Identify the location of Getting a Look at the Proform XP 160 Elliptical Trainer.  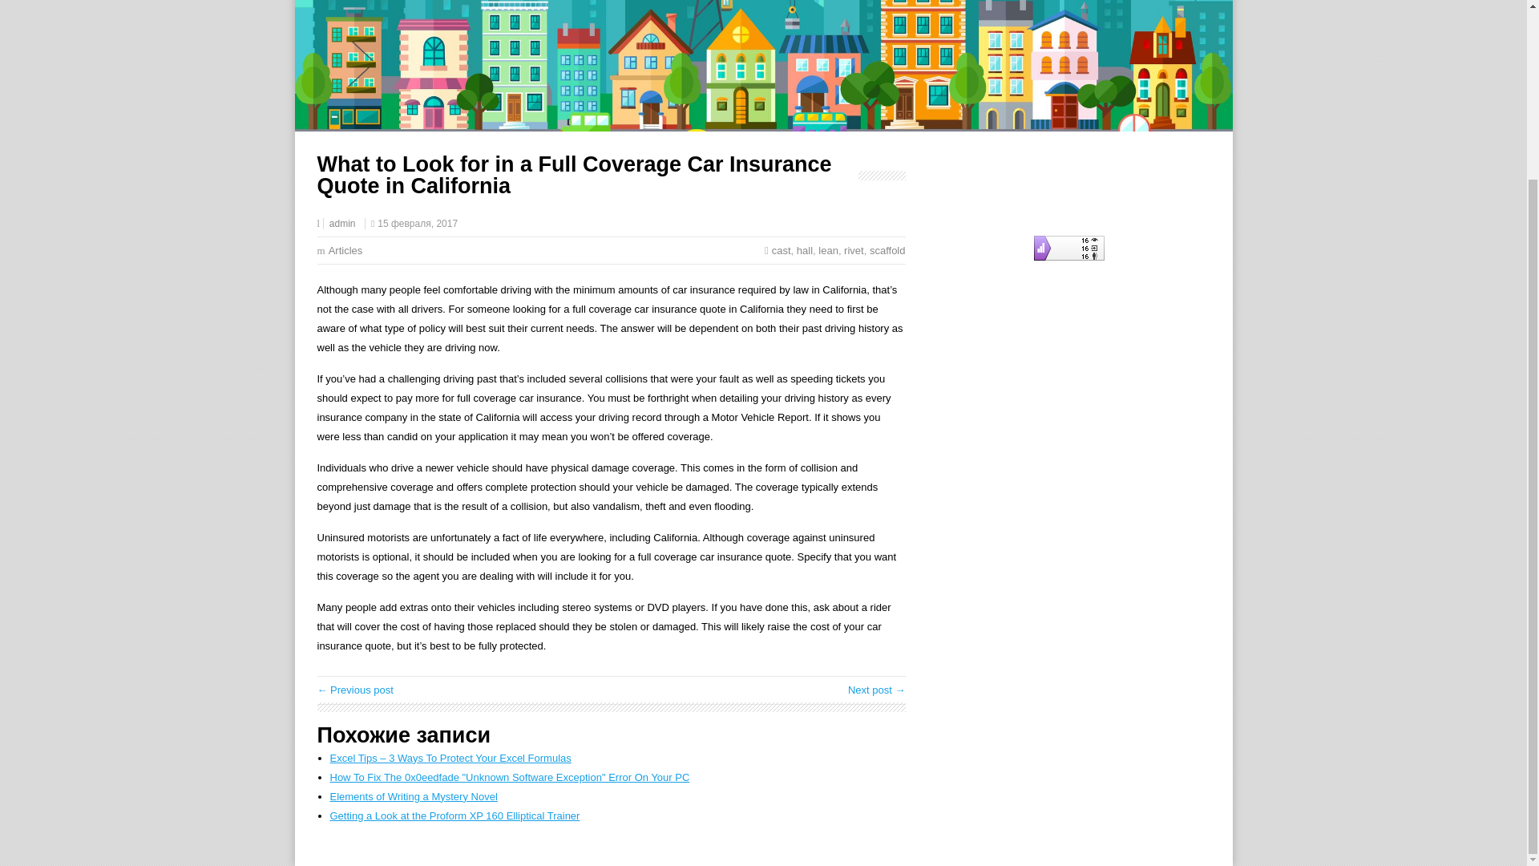
(455, 815).